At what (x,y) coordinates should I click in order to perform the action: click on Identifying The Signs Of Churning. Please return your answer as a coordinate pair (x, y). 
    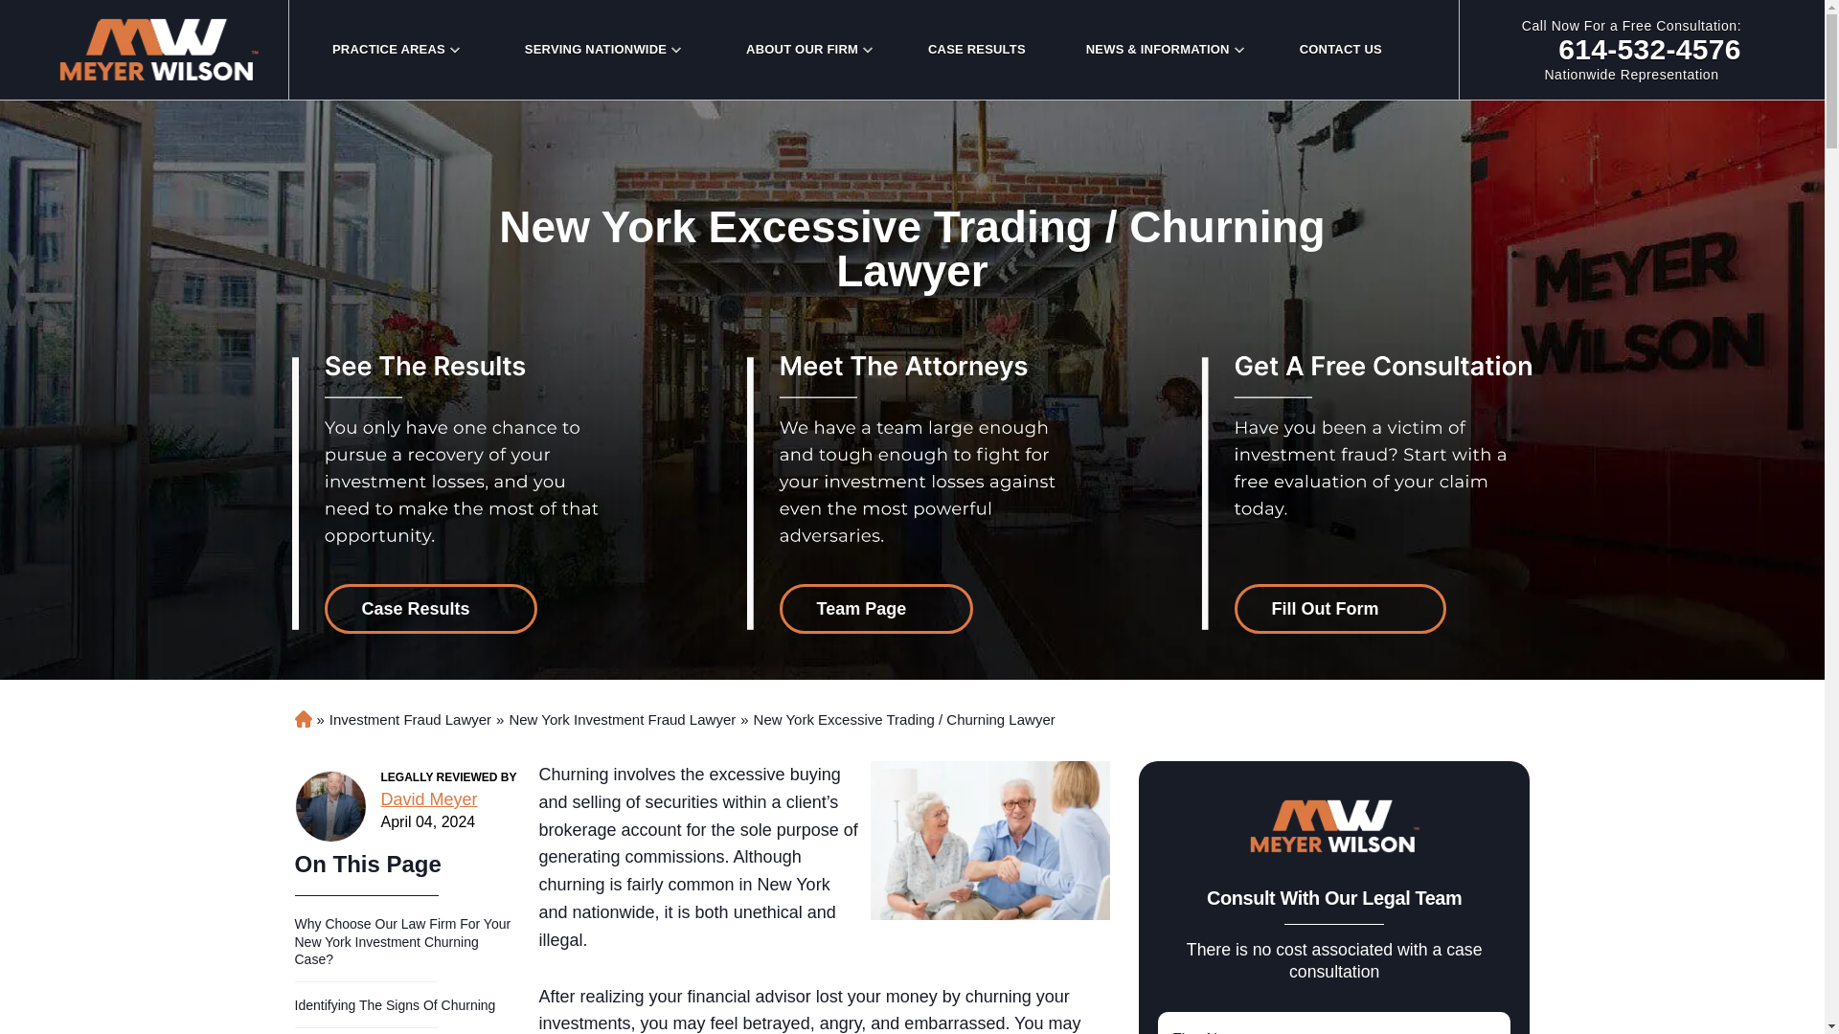
    Looking at the image, I should click on (877, 609).